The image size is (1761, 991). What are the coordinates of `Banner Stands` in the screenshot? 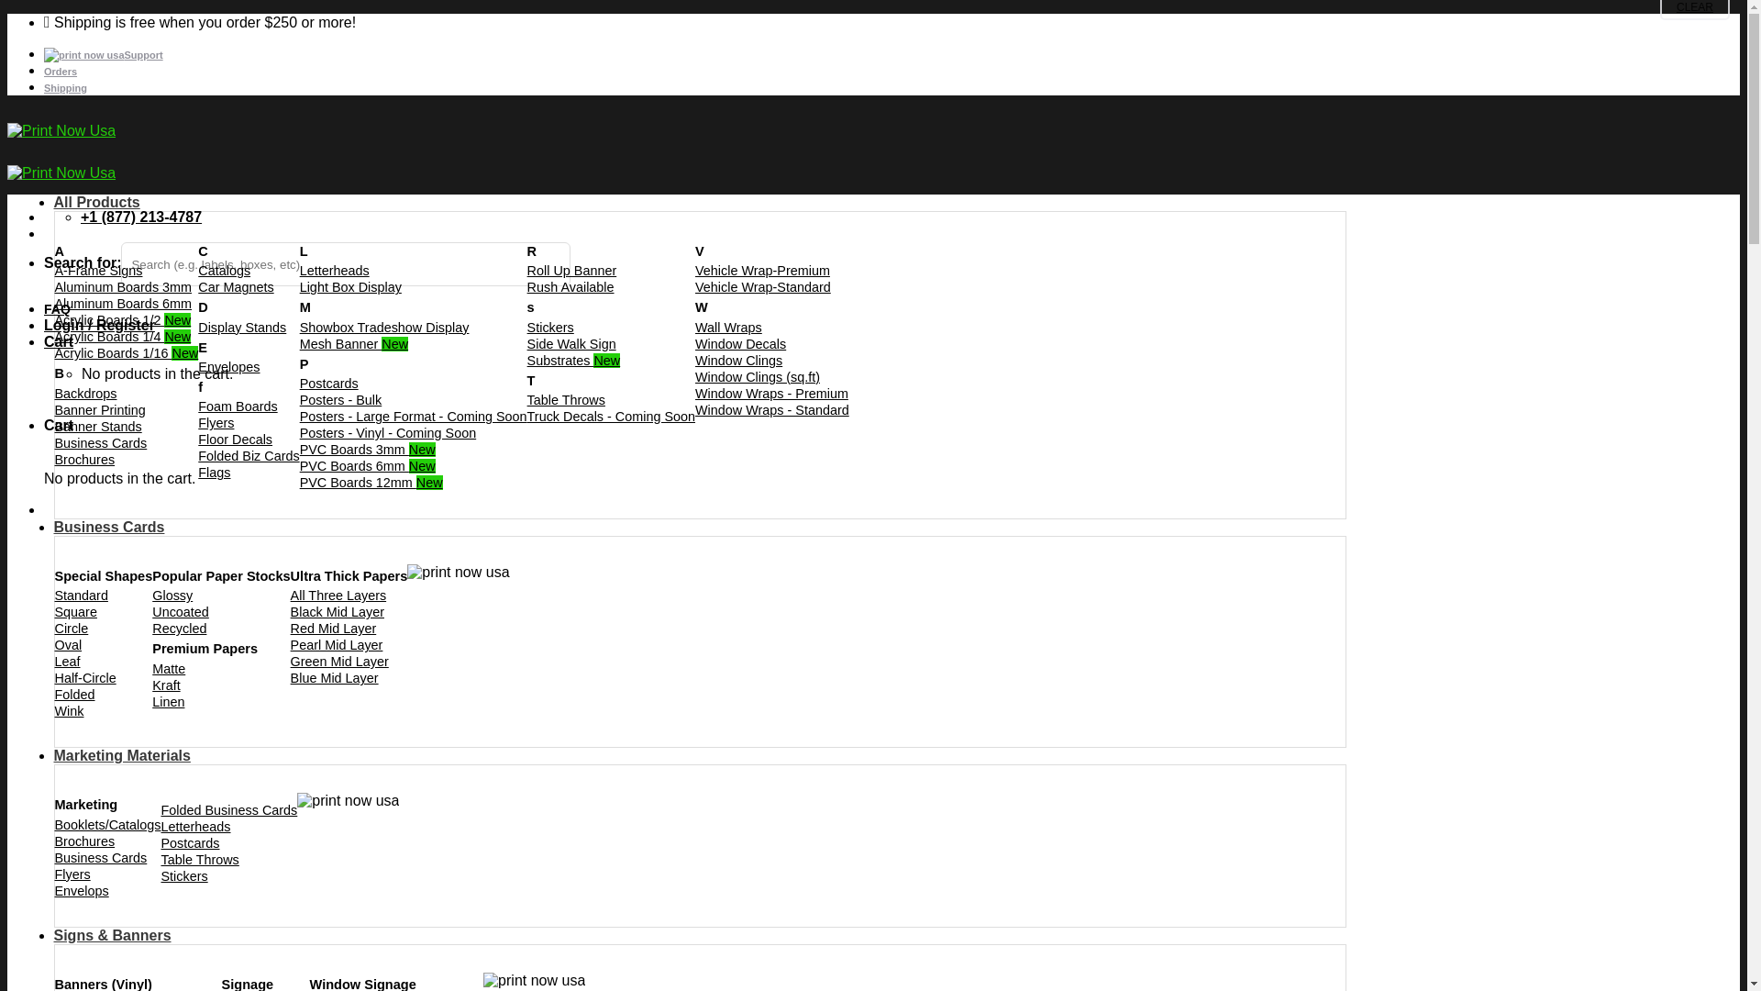 It's located at (98, 426).